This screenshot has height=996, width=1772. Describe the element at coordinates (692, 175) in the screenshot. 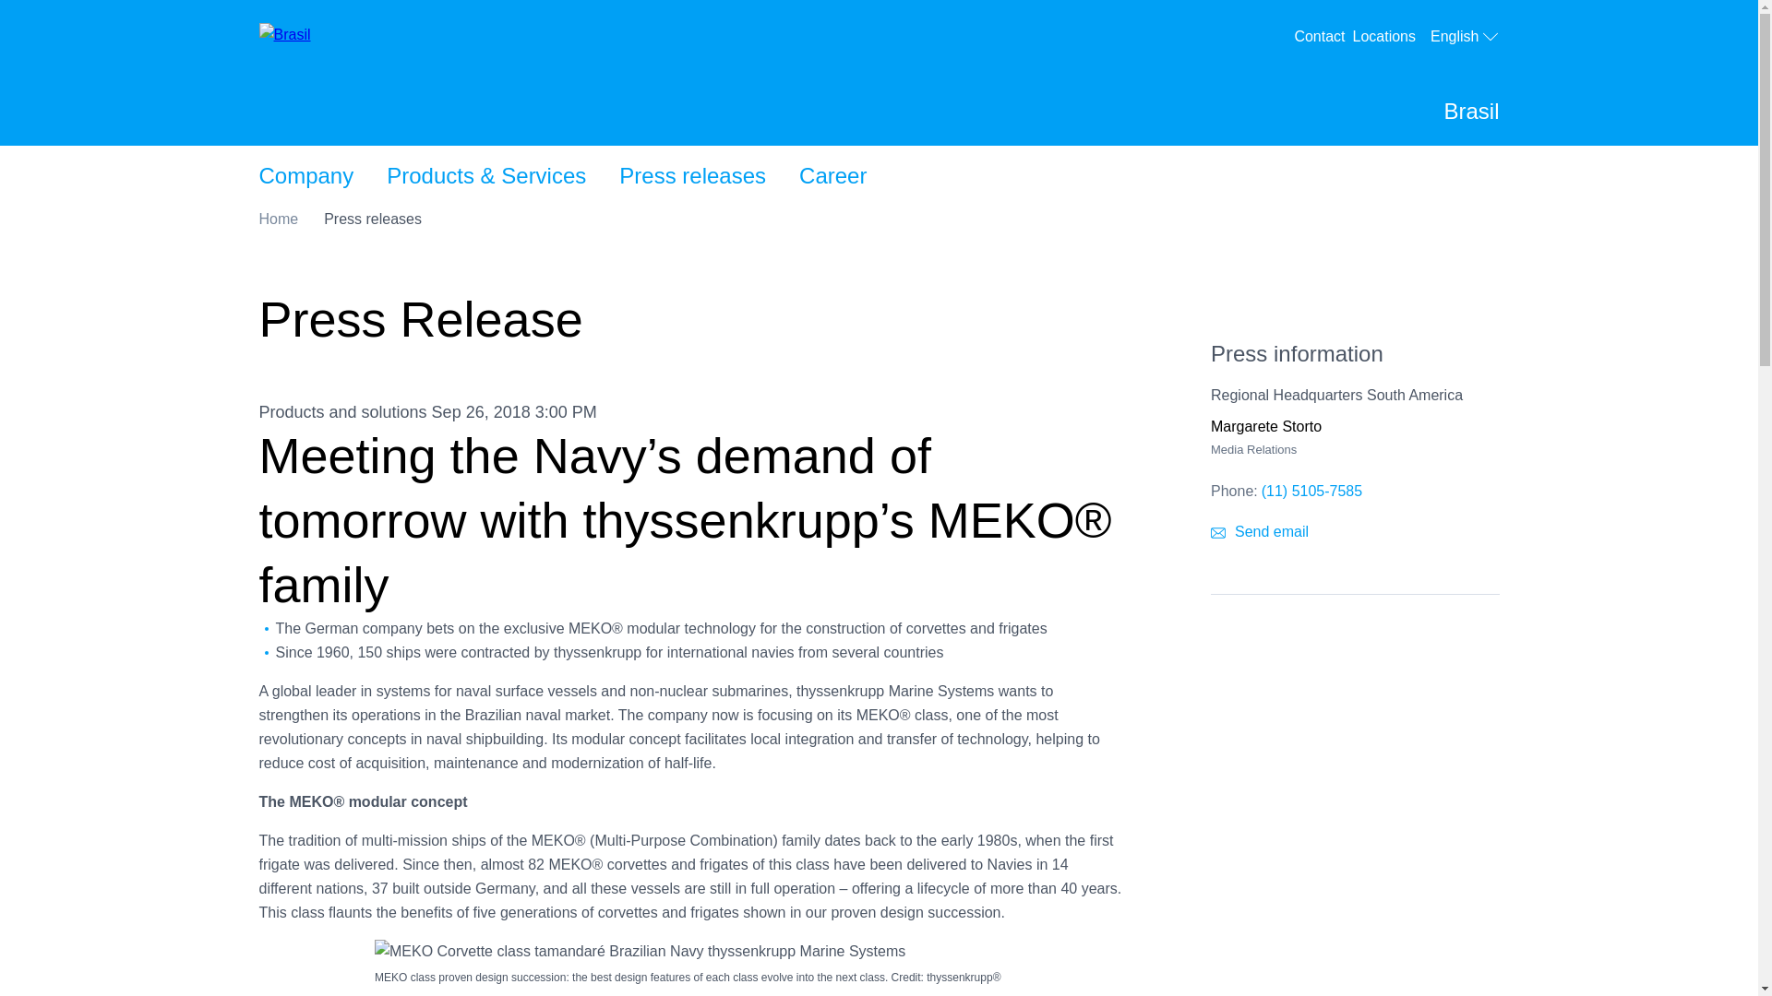

I see `Press releases` at that location.